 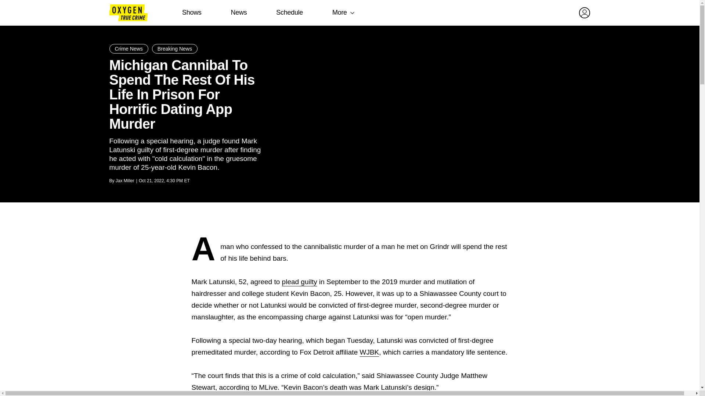 I want to click on Breaking News, so click(x=175, y=48).